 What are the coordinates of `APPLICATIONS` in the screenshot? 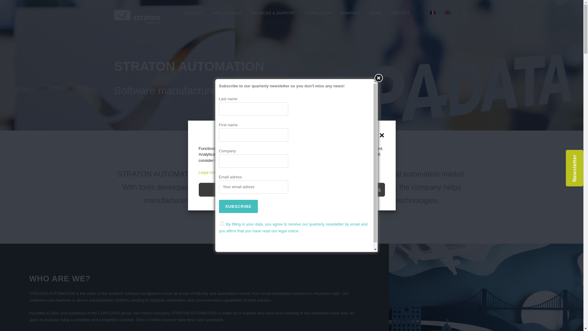 It's located at (227, 13).